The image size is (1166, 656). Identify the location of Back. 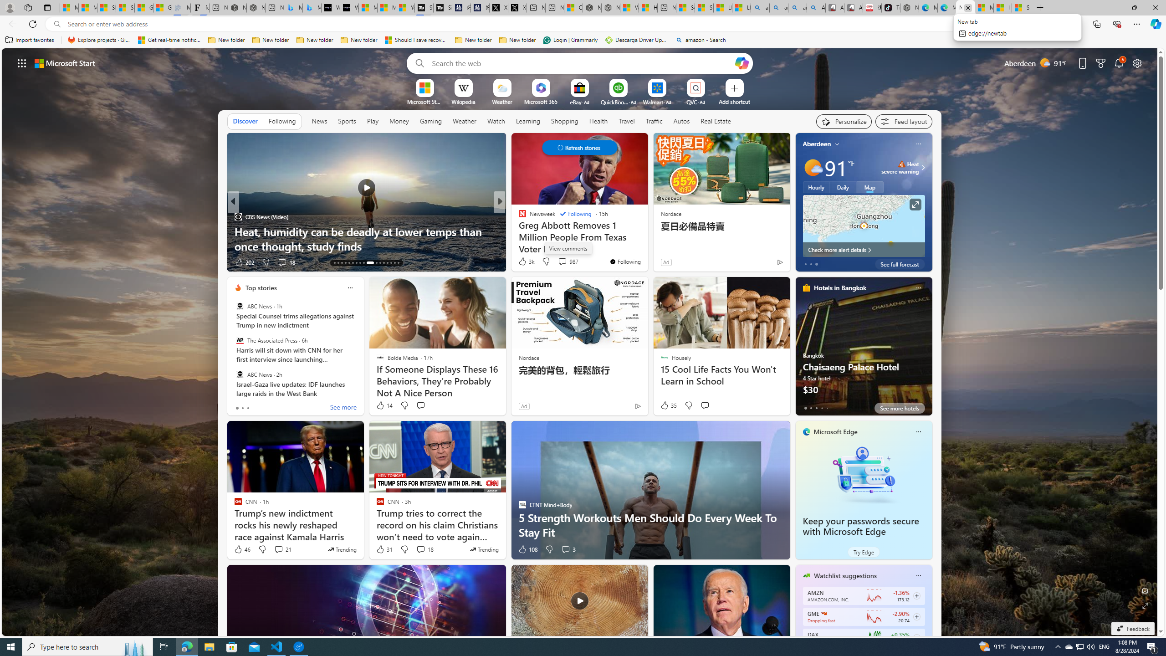
(11, 24).